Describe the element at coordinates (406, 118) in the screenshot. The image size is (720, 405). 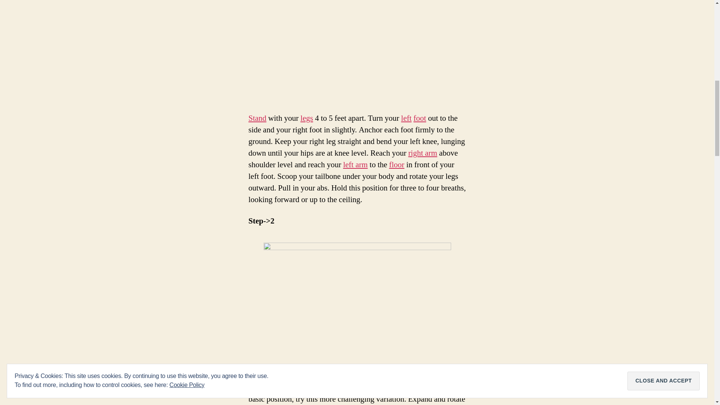
I see `left` at that location.